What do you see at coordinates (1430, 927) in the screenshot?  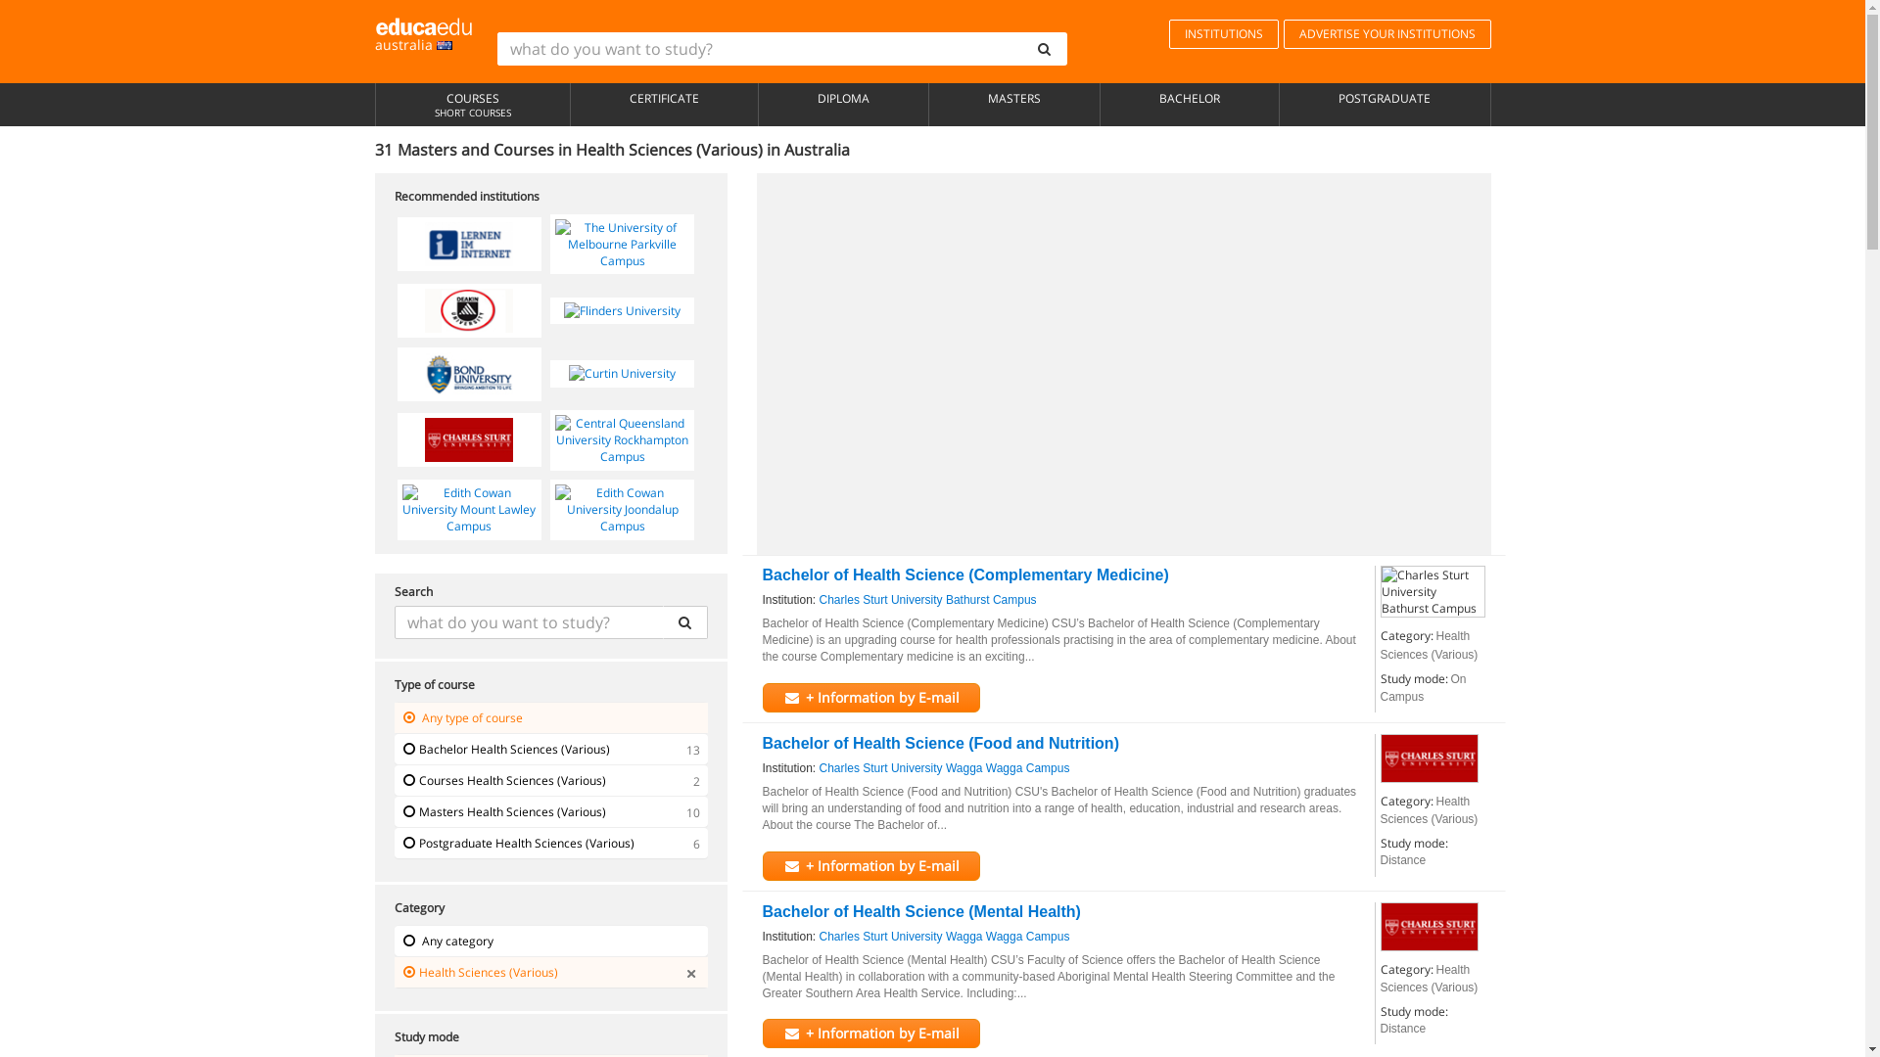 I see `Charles Sturt University Wagga Wagga Campus` at bounding box center [1430, 927].